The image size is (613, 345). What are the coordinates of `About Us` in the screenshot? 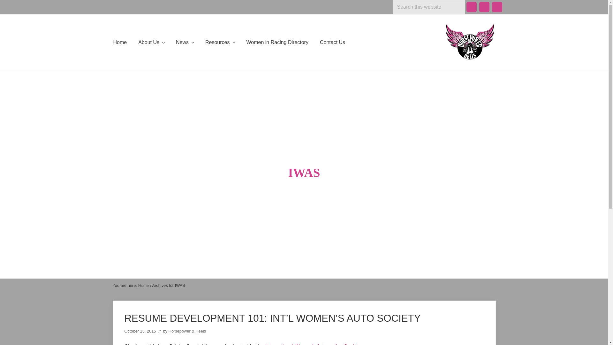 It's located at (151, 42).